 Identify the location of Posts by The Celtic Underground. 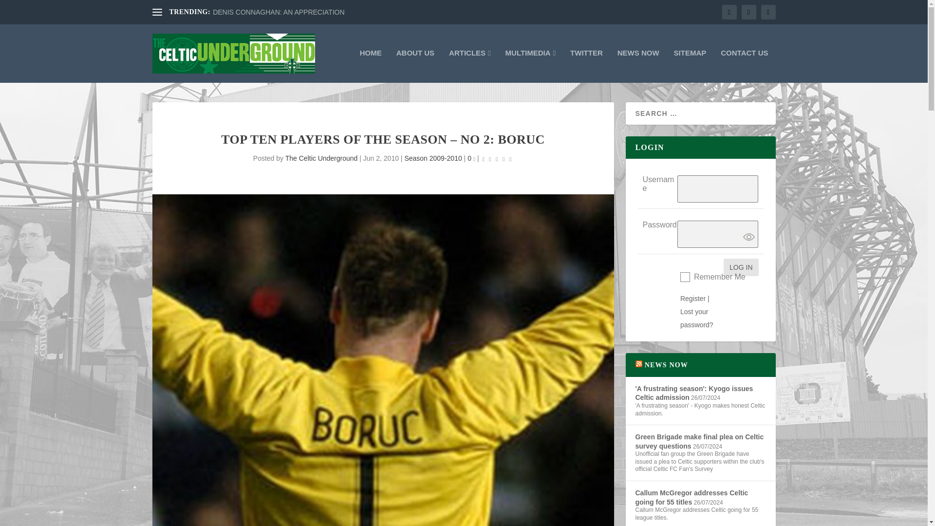
(321, 158).